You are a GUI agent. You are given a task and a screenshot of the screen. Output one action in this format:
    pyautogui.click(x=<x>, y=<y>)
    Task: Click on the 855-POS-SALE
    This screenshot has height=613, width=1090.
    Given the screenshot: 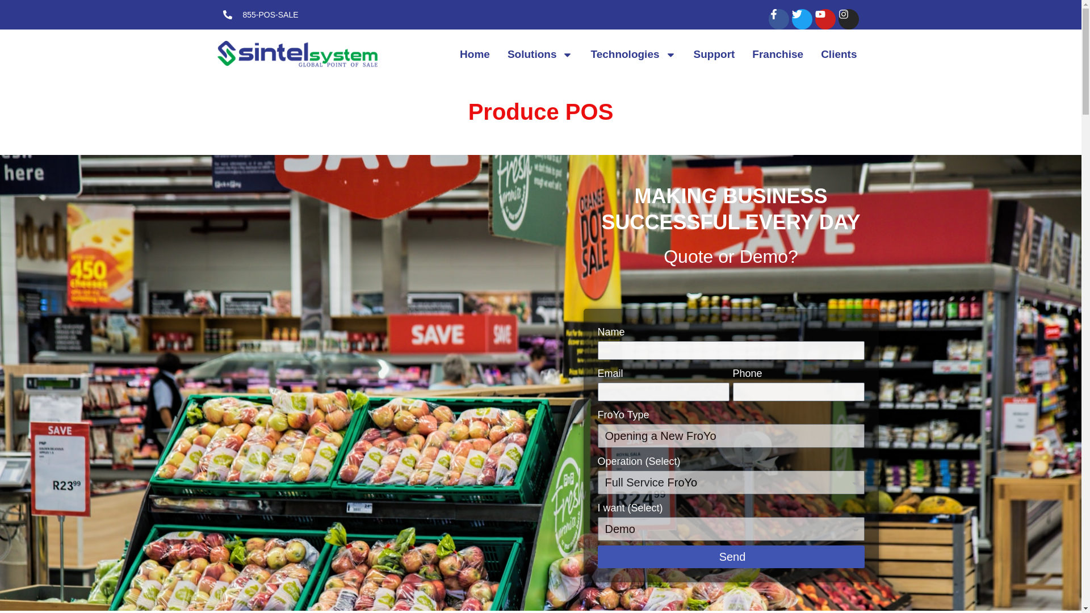 What is the action you would take?
    pyautogui.click(x=260, y=15)
    